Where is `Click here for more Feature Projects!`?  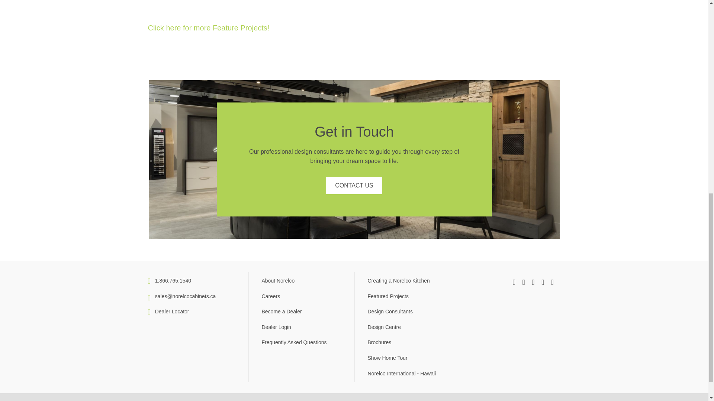 Click here for more Feature Projects! is located at coordinates (209, 27).